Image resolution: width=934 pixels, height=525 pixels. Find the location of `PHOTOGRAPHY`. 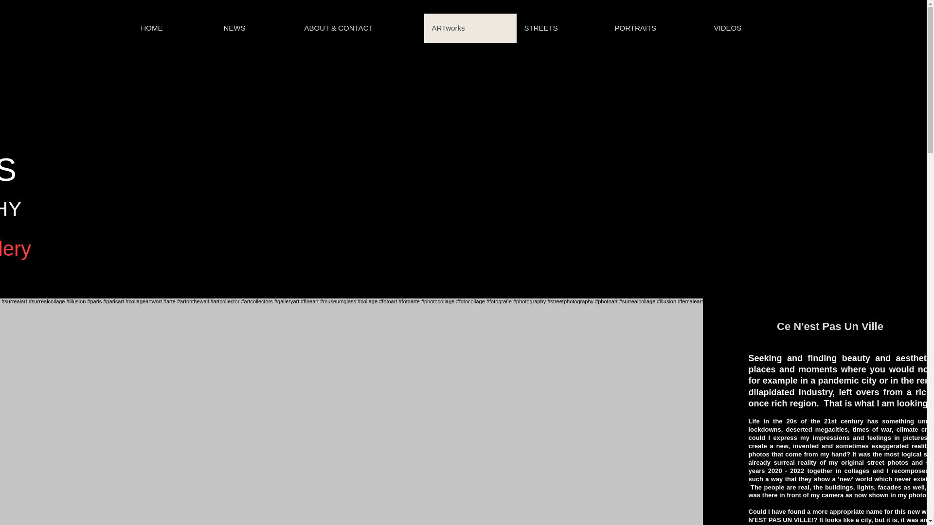

PHOTOGRAPHY is located at coordinates (11, 209).